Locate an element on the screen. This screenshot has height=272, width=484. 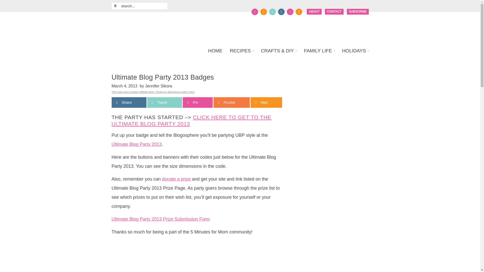
Follow 5 Minutes For Mom on Pinterest is located at coordinates (272, 12).